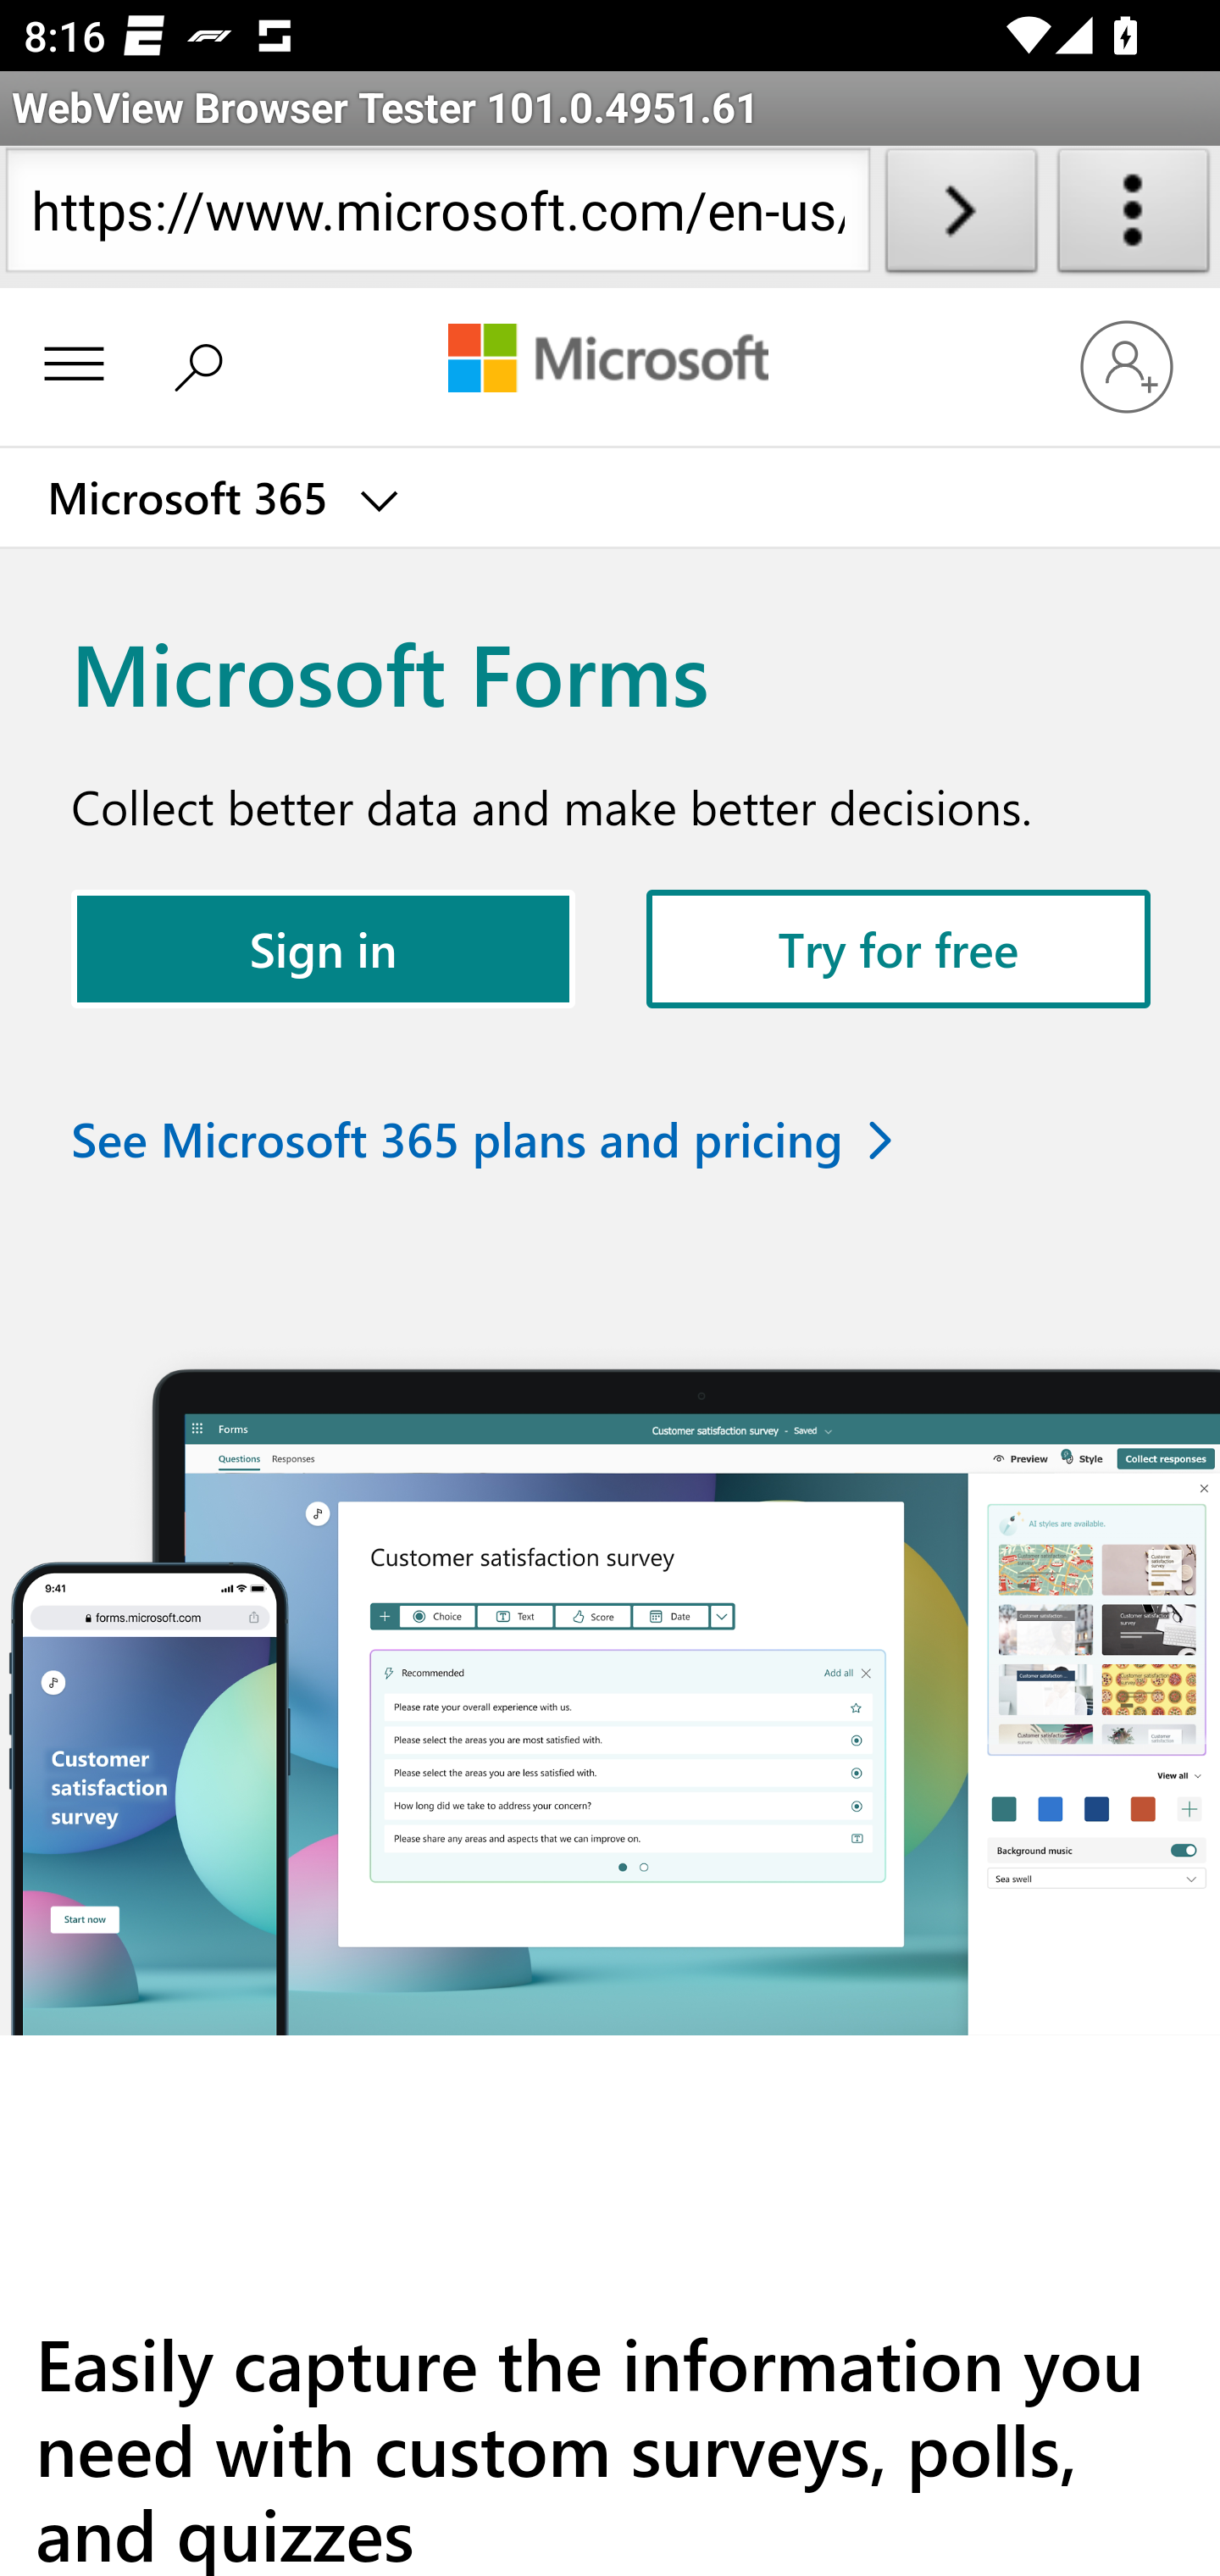 Image resolution: width=1220 pixels, height=2576 pixels. I want to click on Sign in to your account, so click(1127, 365).